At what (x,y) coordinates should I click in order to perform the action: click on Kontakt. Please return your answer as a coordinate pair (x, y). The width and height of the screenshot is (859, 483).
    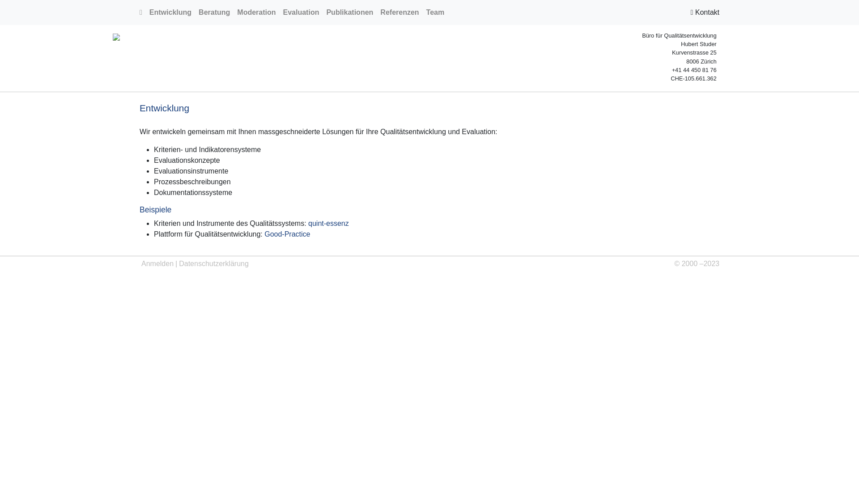
    Looking at the image, I should click on (705, 13).